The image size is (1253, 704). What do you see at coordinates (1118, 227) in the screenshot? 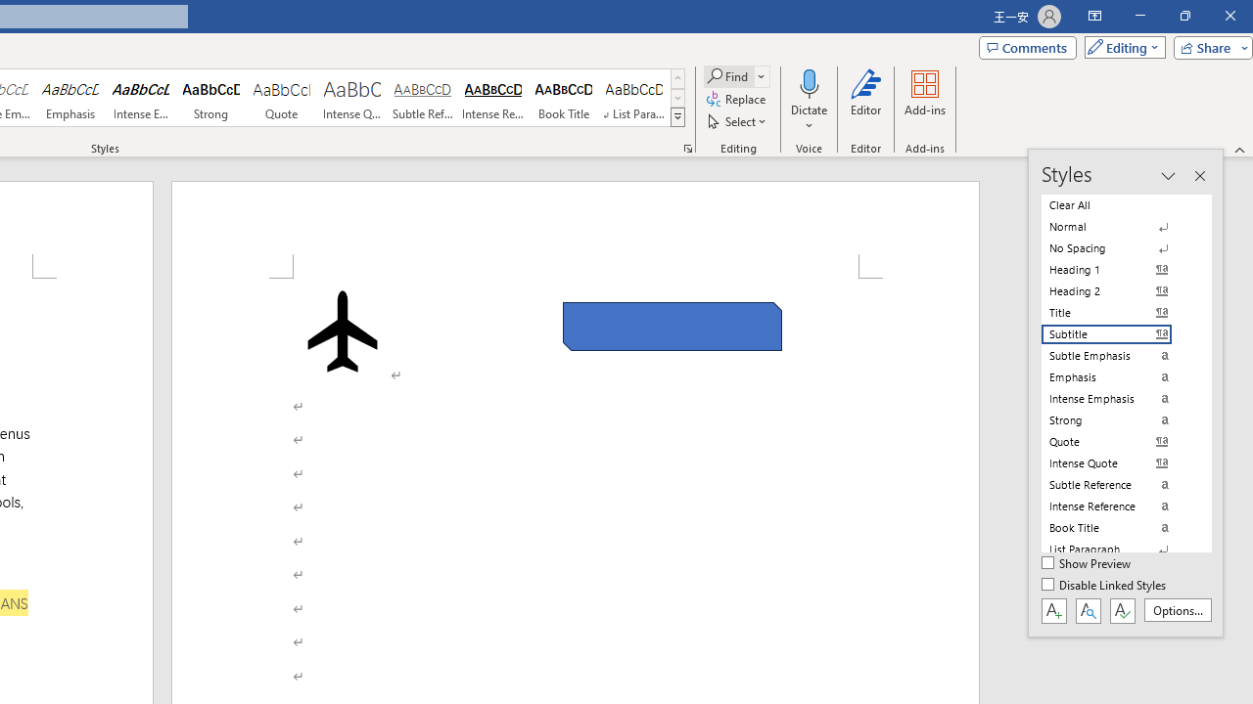
I see `Normal` at bounding box center [1118, 227].